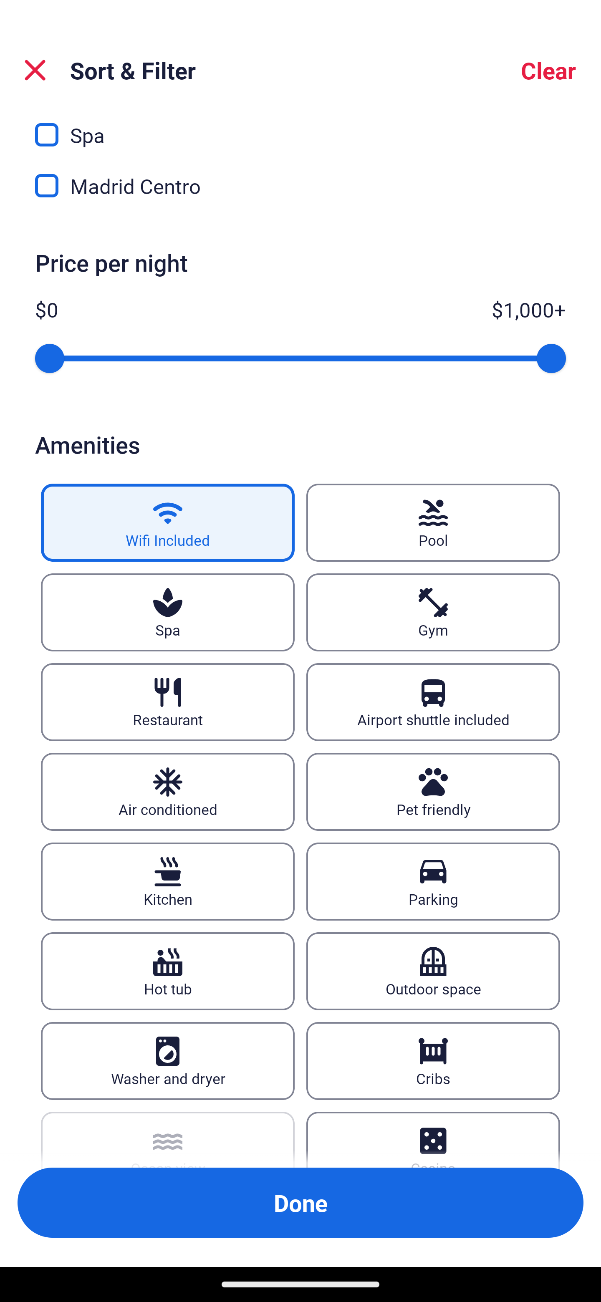  Describe the element at coordinates (167, 881) in the screenshot. I see `Kitchen` at that location.